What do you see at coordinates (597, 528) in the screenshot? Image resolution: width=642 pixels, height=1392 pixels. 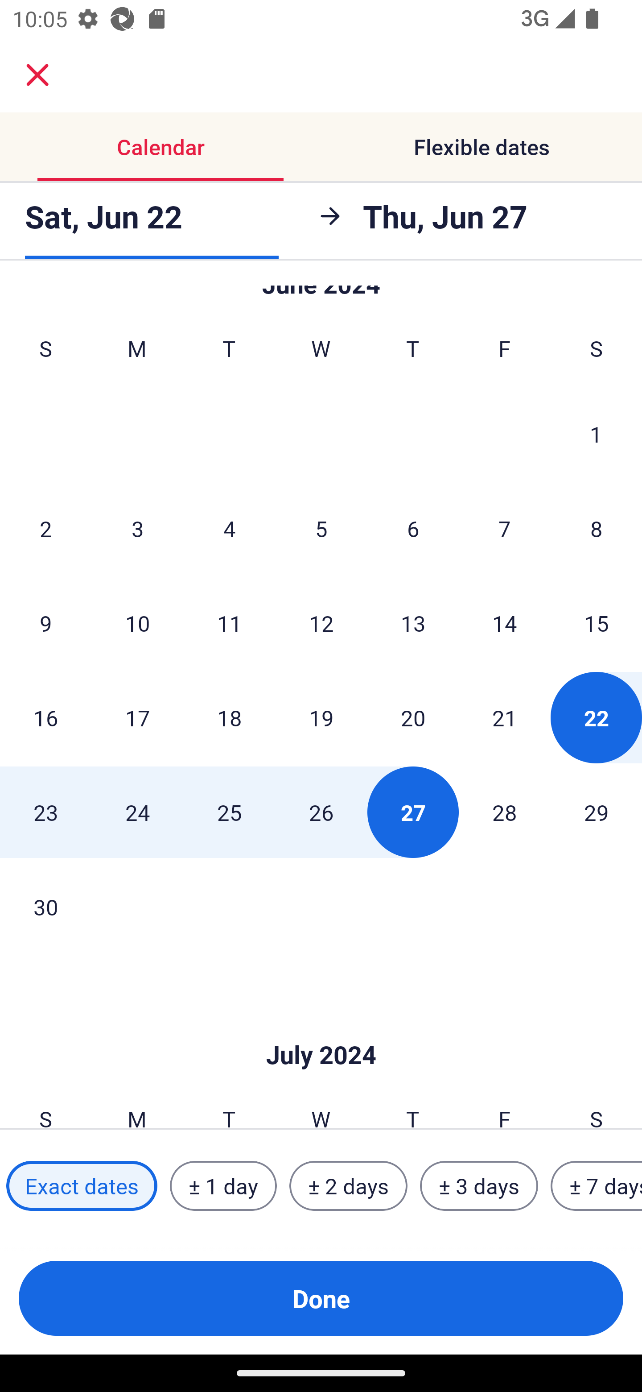 I see `8 Saturday, June 8, 2024` at bounding box center [597, 528].